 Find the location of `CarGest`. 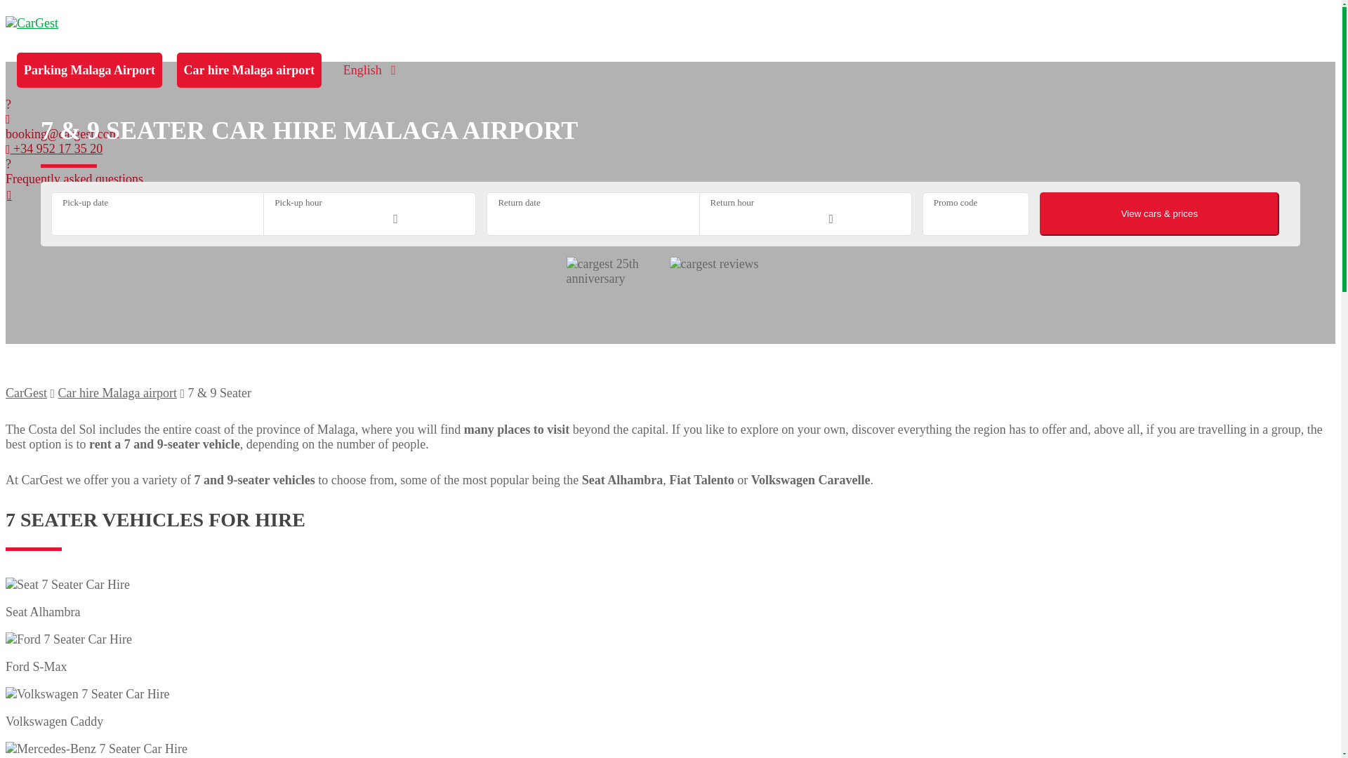

CarGest is located at coordinates (26, 393).